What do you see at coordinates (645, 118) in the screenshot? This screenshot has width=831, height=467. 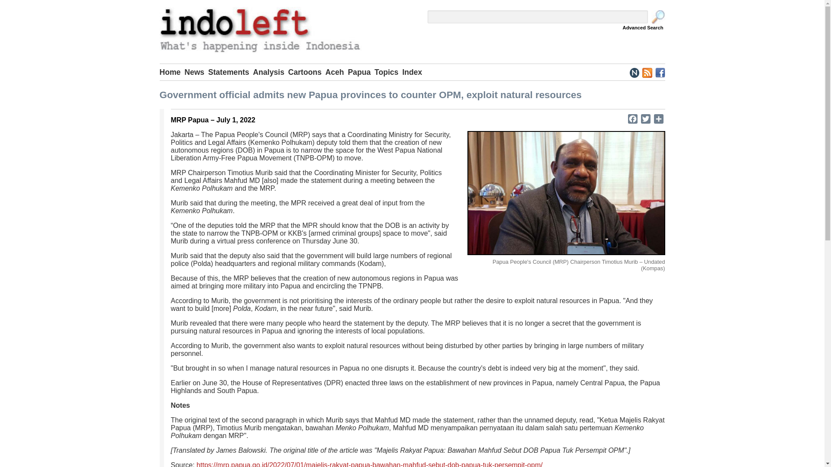 I see `Twitter` at bounding box center [645, 118].